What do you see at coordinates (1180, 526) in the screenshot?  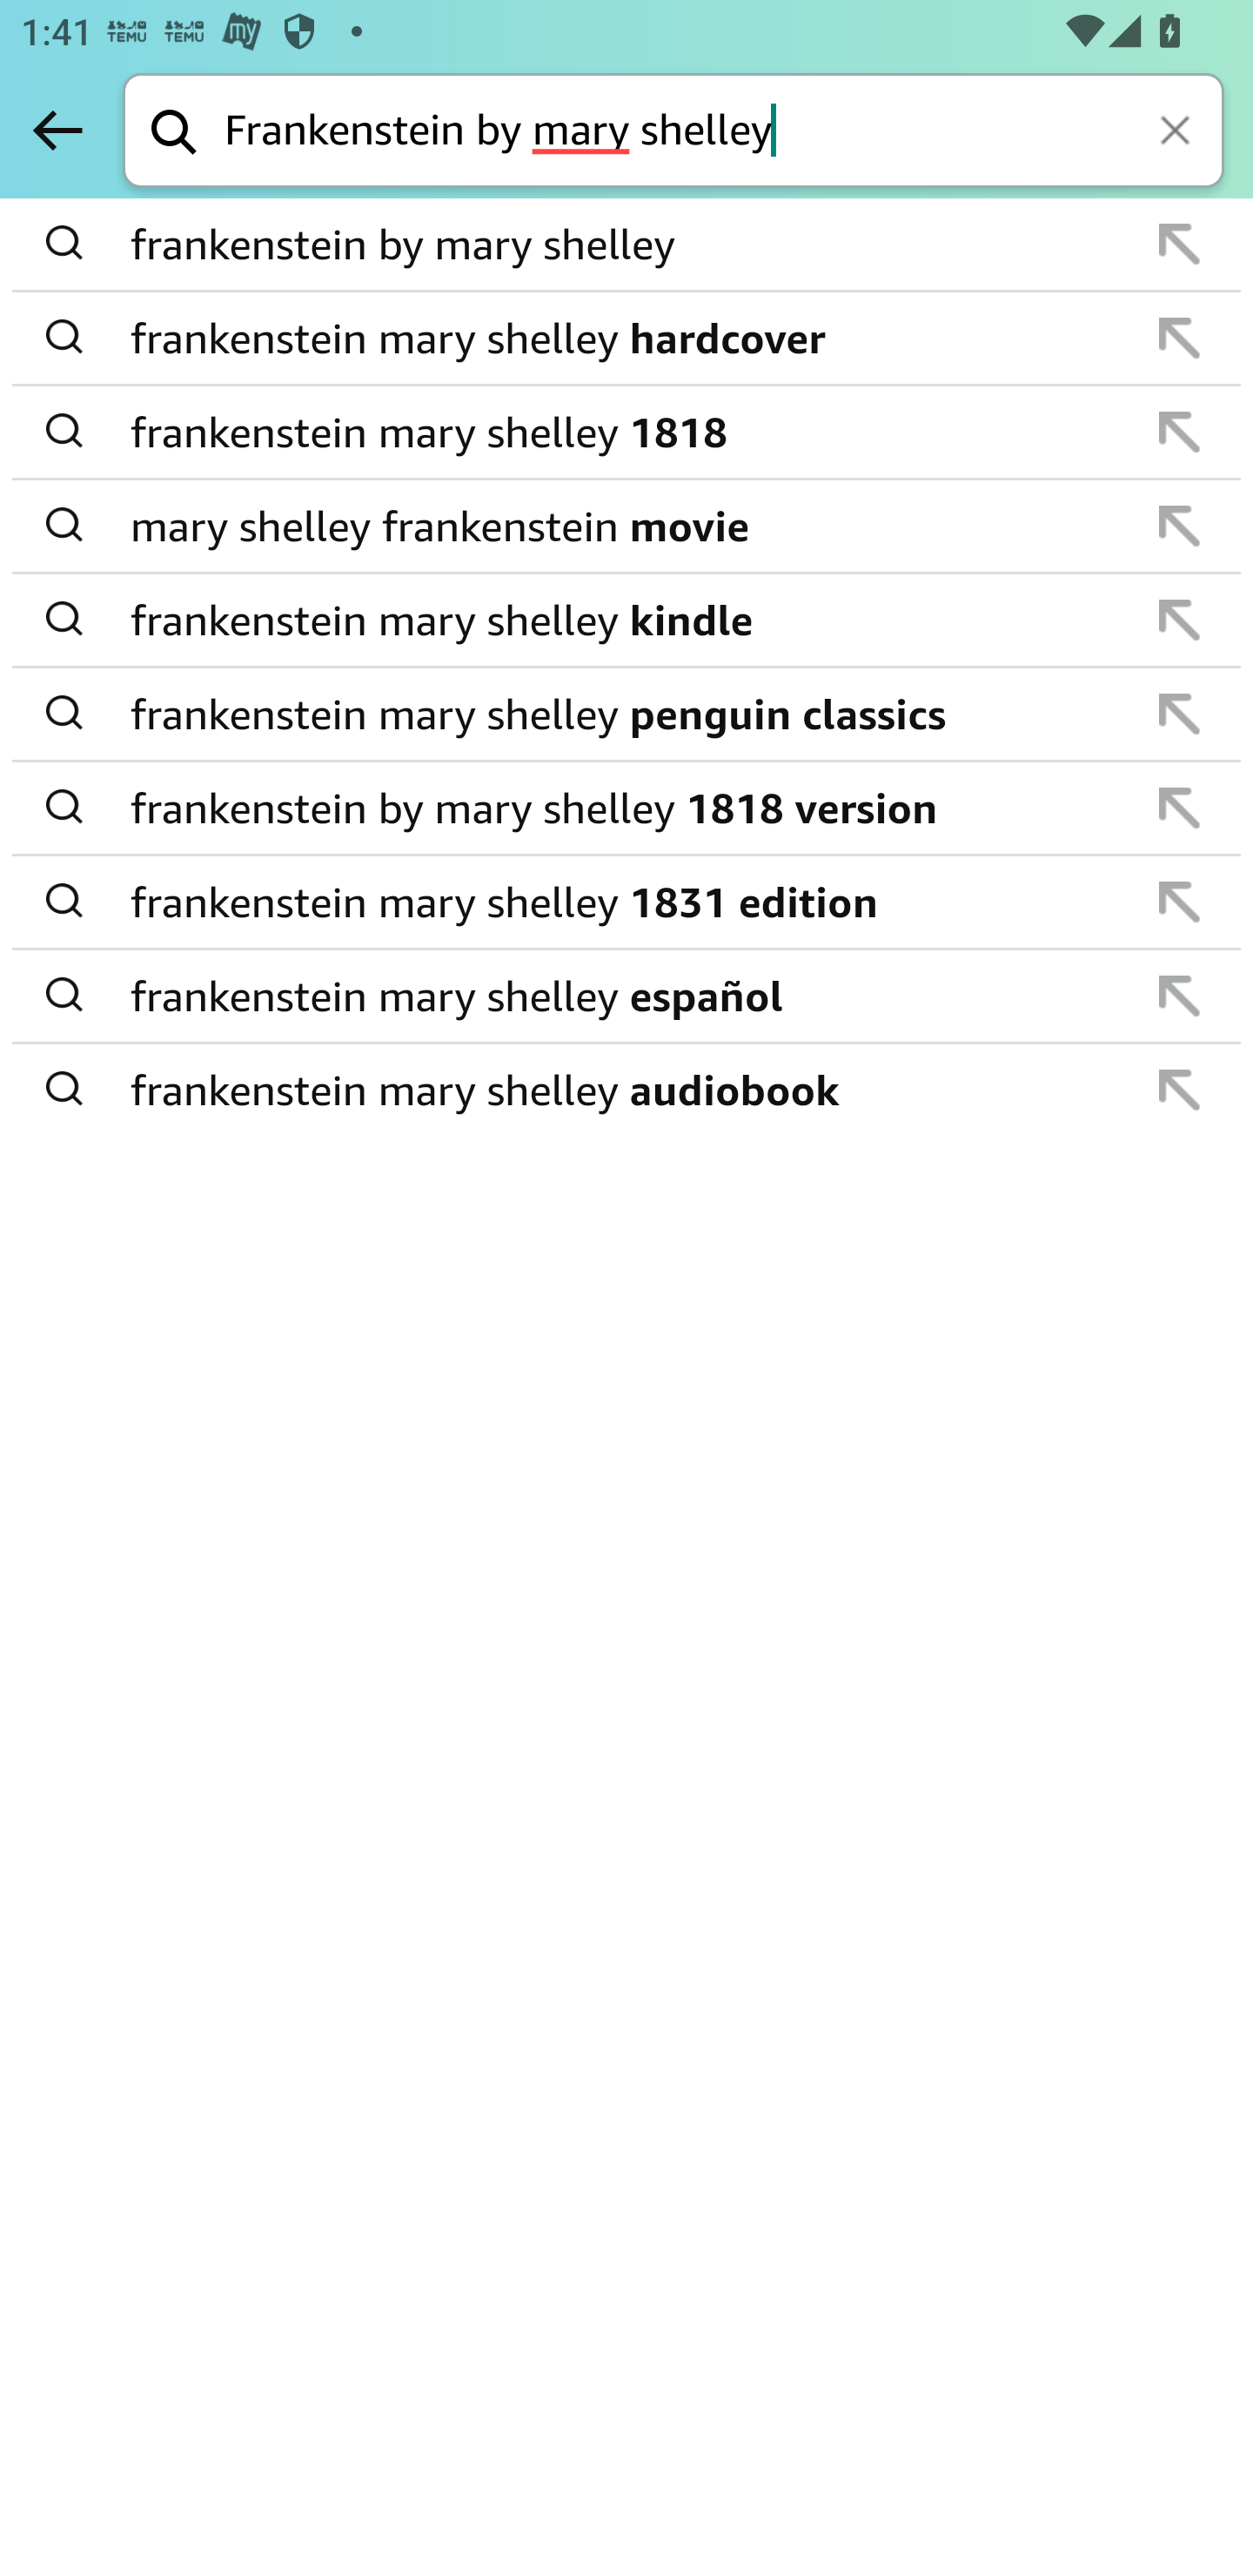 I see `append suggestion` at bounding box center [1180, 526].